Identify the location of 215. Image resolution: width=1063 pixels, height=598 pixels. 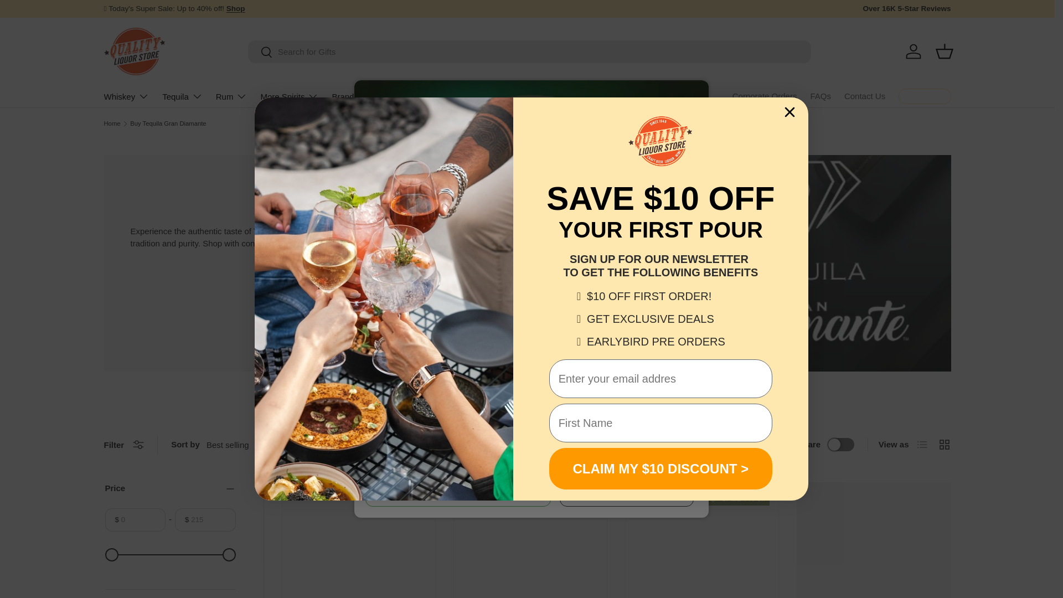
(171, 555).